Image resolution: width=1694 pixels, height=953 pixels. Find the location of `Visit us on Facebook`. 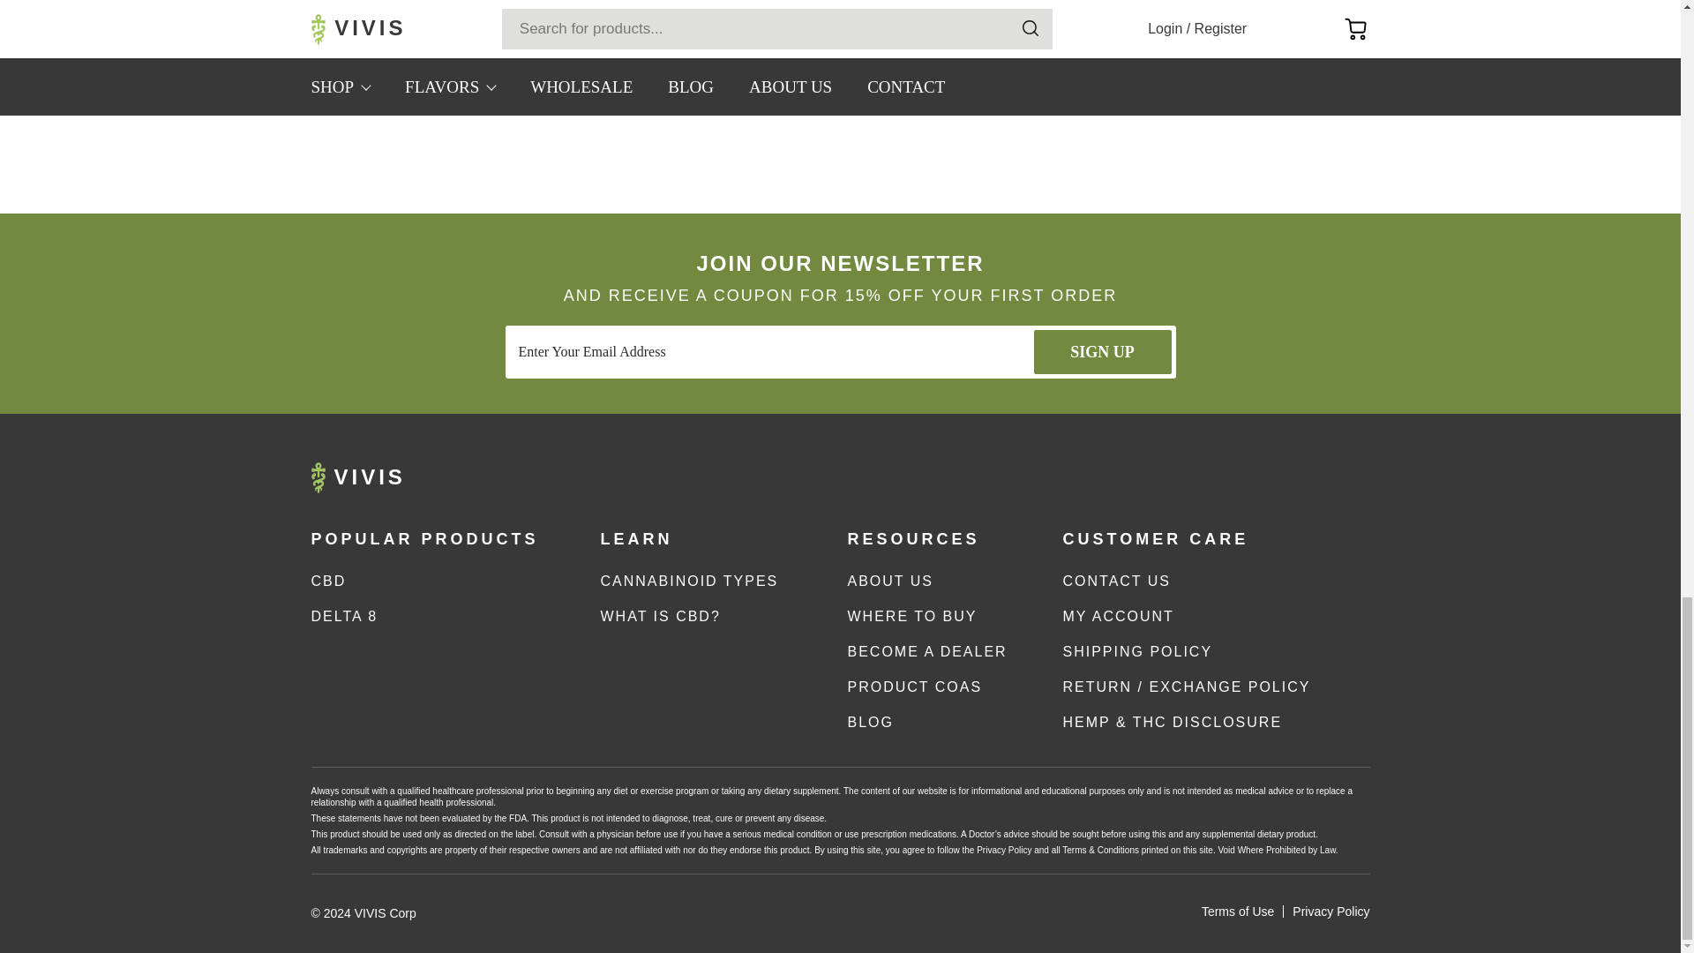

Visit us on Facebook is located at coordinates (1140, 477).